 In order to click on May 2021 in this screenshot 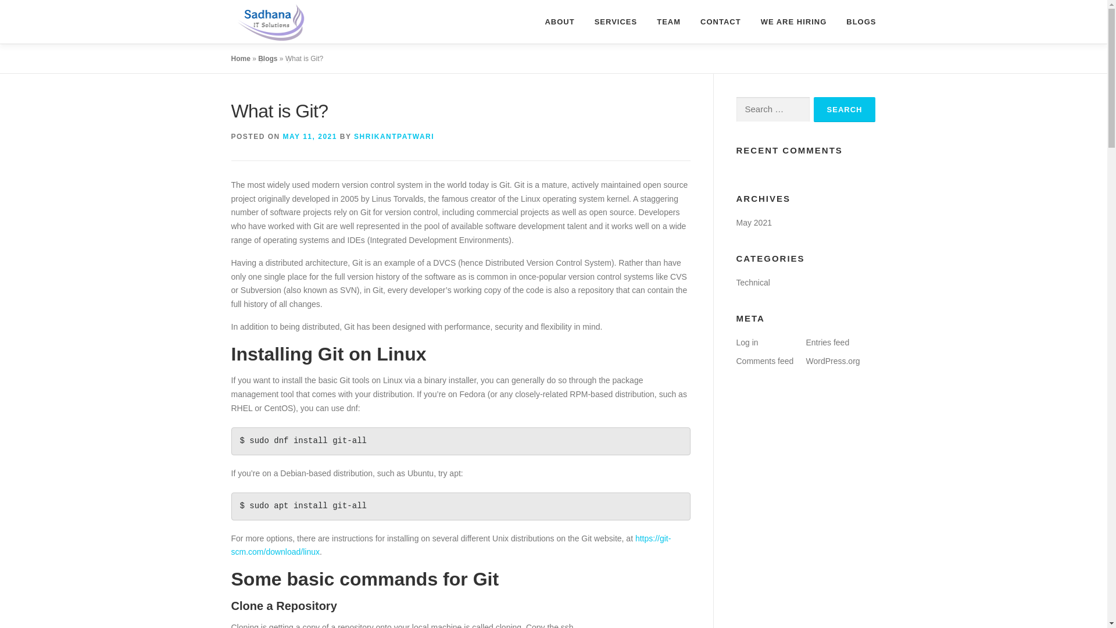, I will do `click(753, 222)`.